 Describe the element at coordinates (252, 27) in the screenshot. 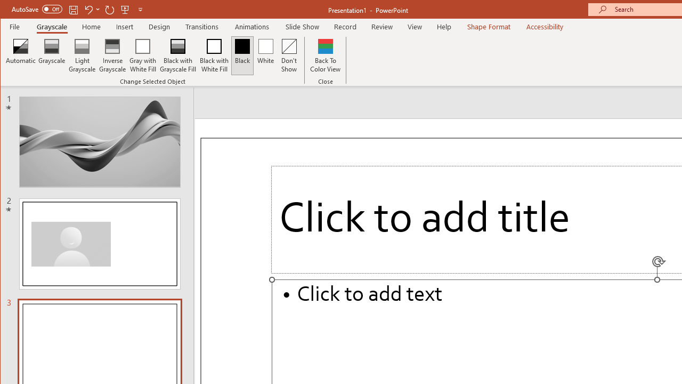

I see `Animations` at that location.